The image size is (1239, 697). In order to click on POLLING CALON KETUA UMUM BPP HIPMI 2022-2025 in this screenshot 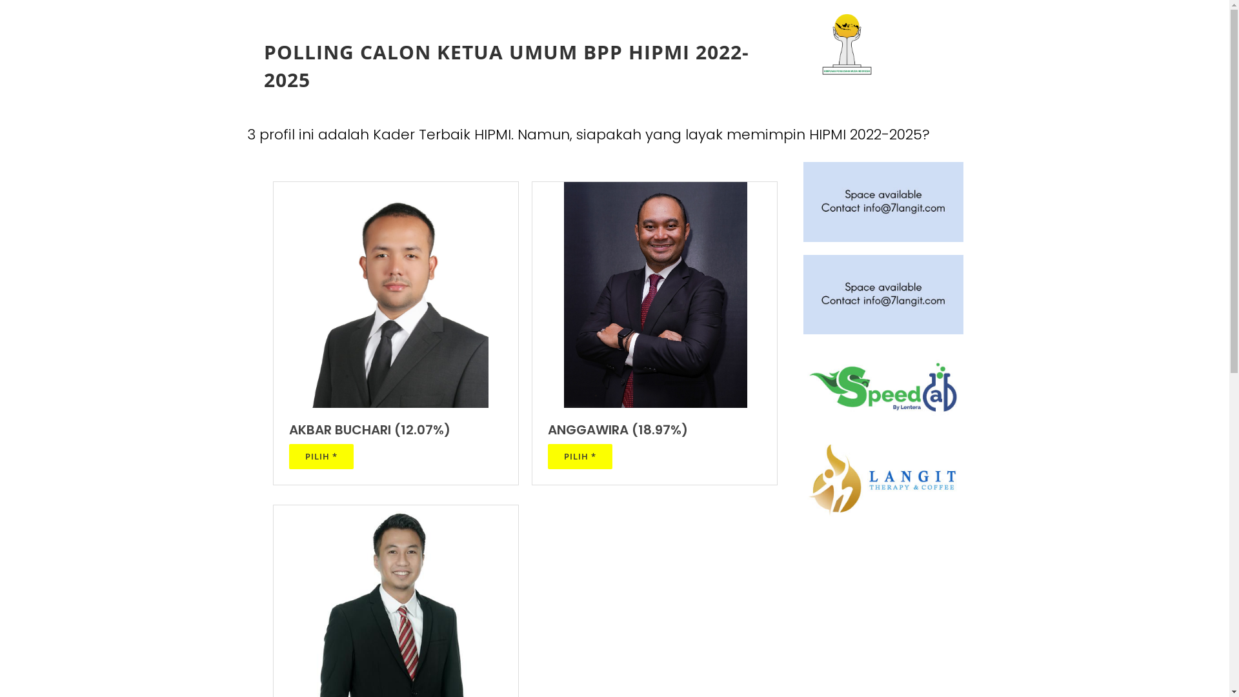, I will do `click(529, 66)`.